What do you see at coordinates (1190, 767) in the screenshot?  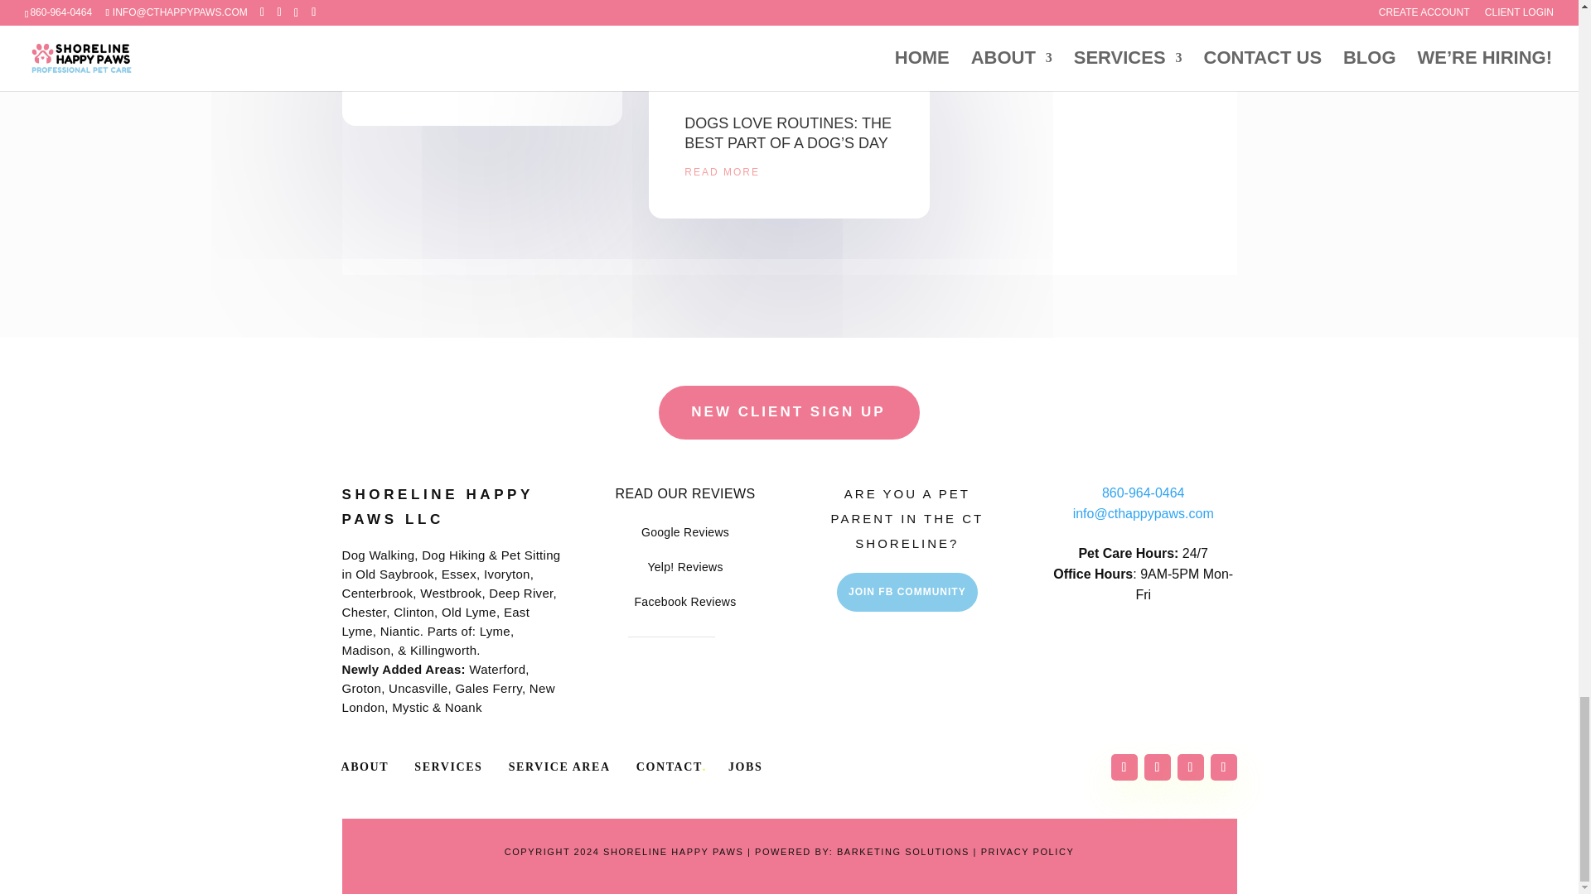 I see `Follow on TikTok` at bounding box center [1190, 767].